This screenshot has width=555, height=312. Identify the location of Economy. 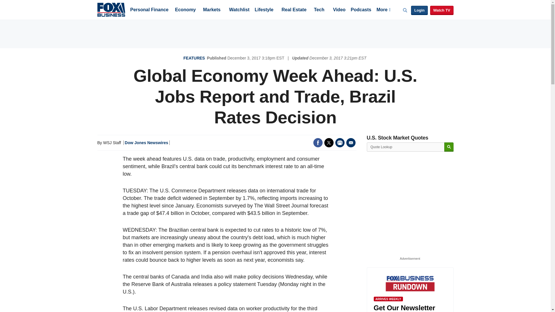
(186, 10).